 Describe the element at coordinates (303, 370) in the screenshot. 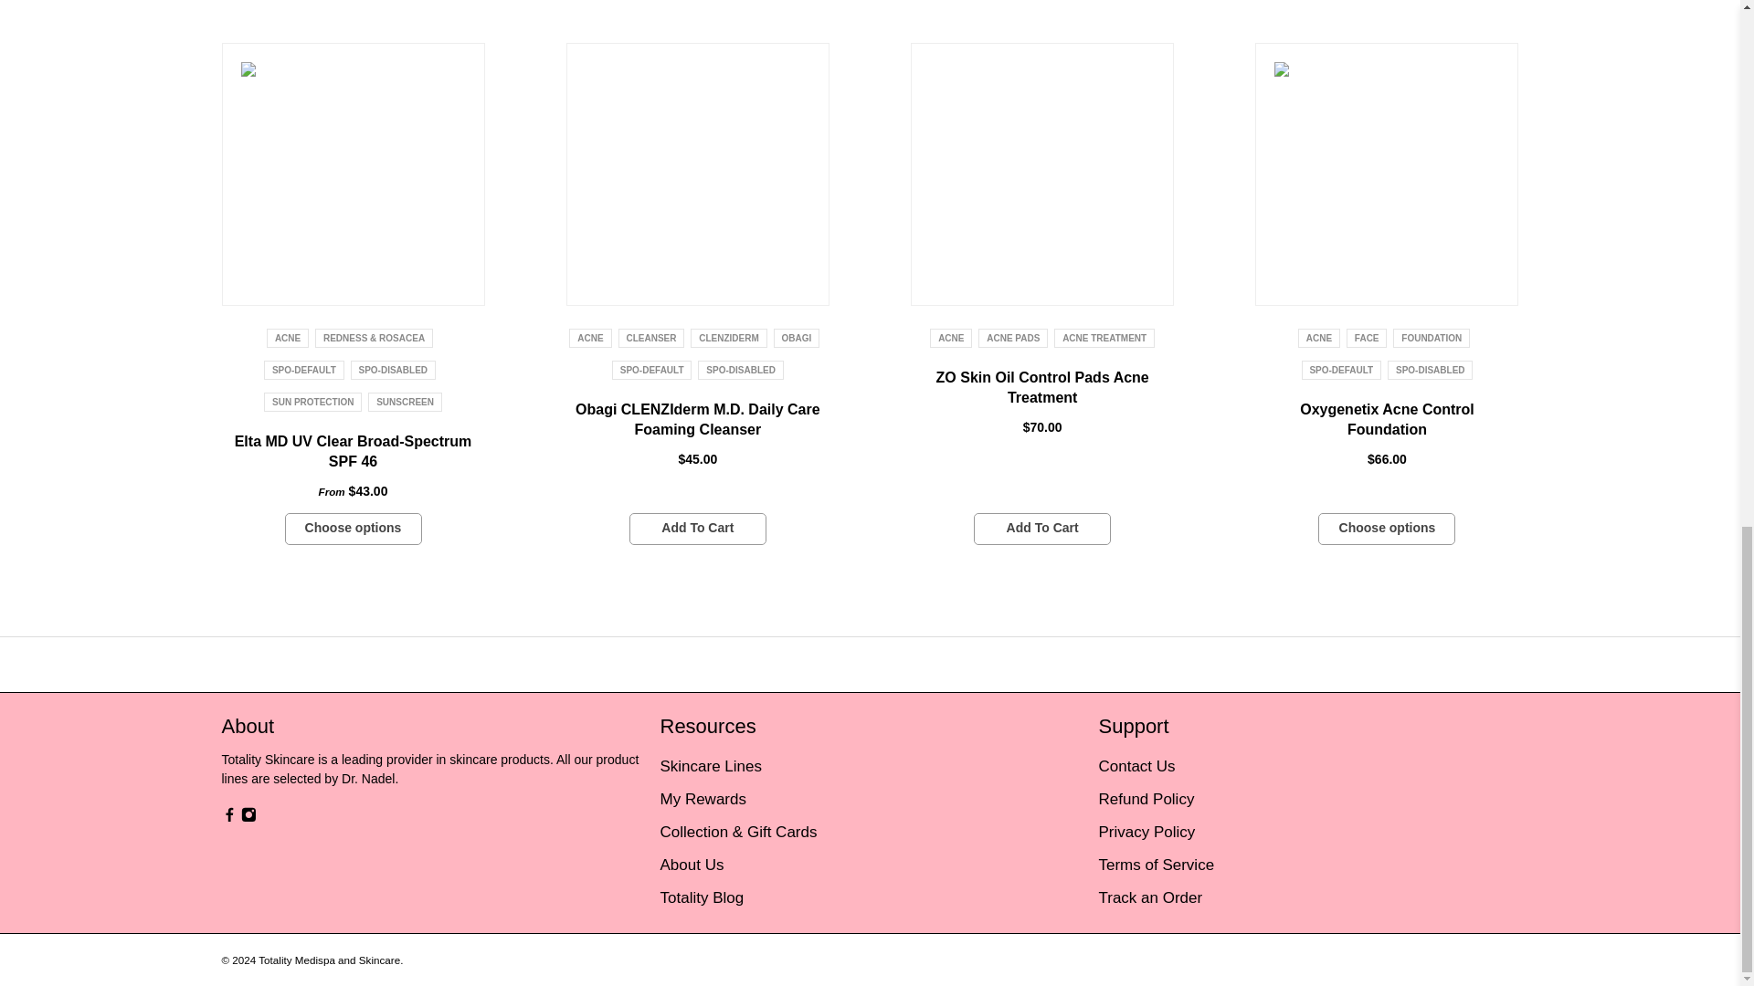

I see `Products tagged spo-default` at that location.